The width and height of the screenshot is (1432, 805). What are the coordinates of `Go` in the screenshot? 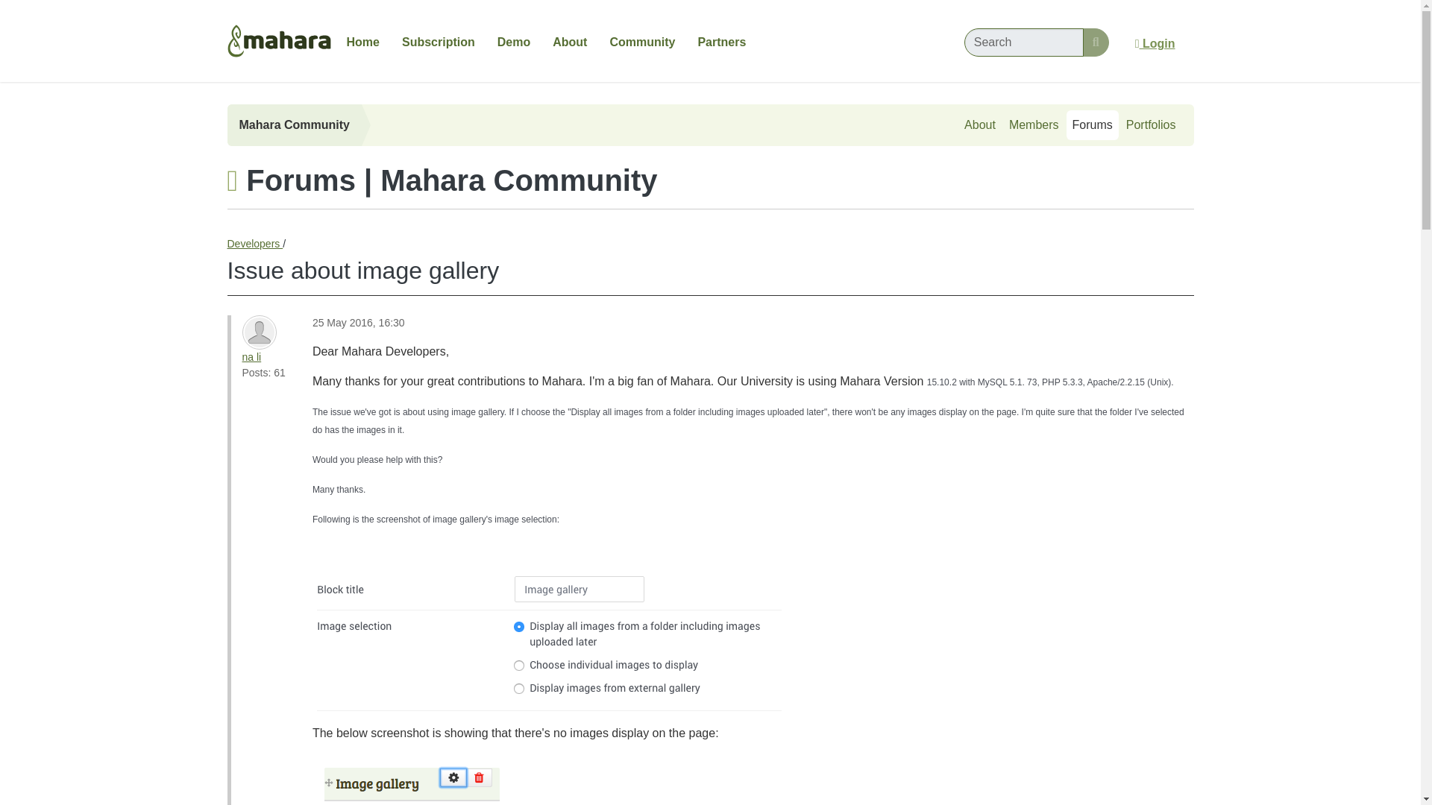 It's located at (1095, 42).